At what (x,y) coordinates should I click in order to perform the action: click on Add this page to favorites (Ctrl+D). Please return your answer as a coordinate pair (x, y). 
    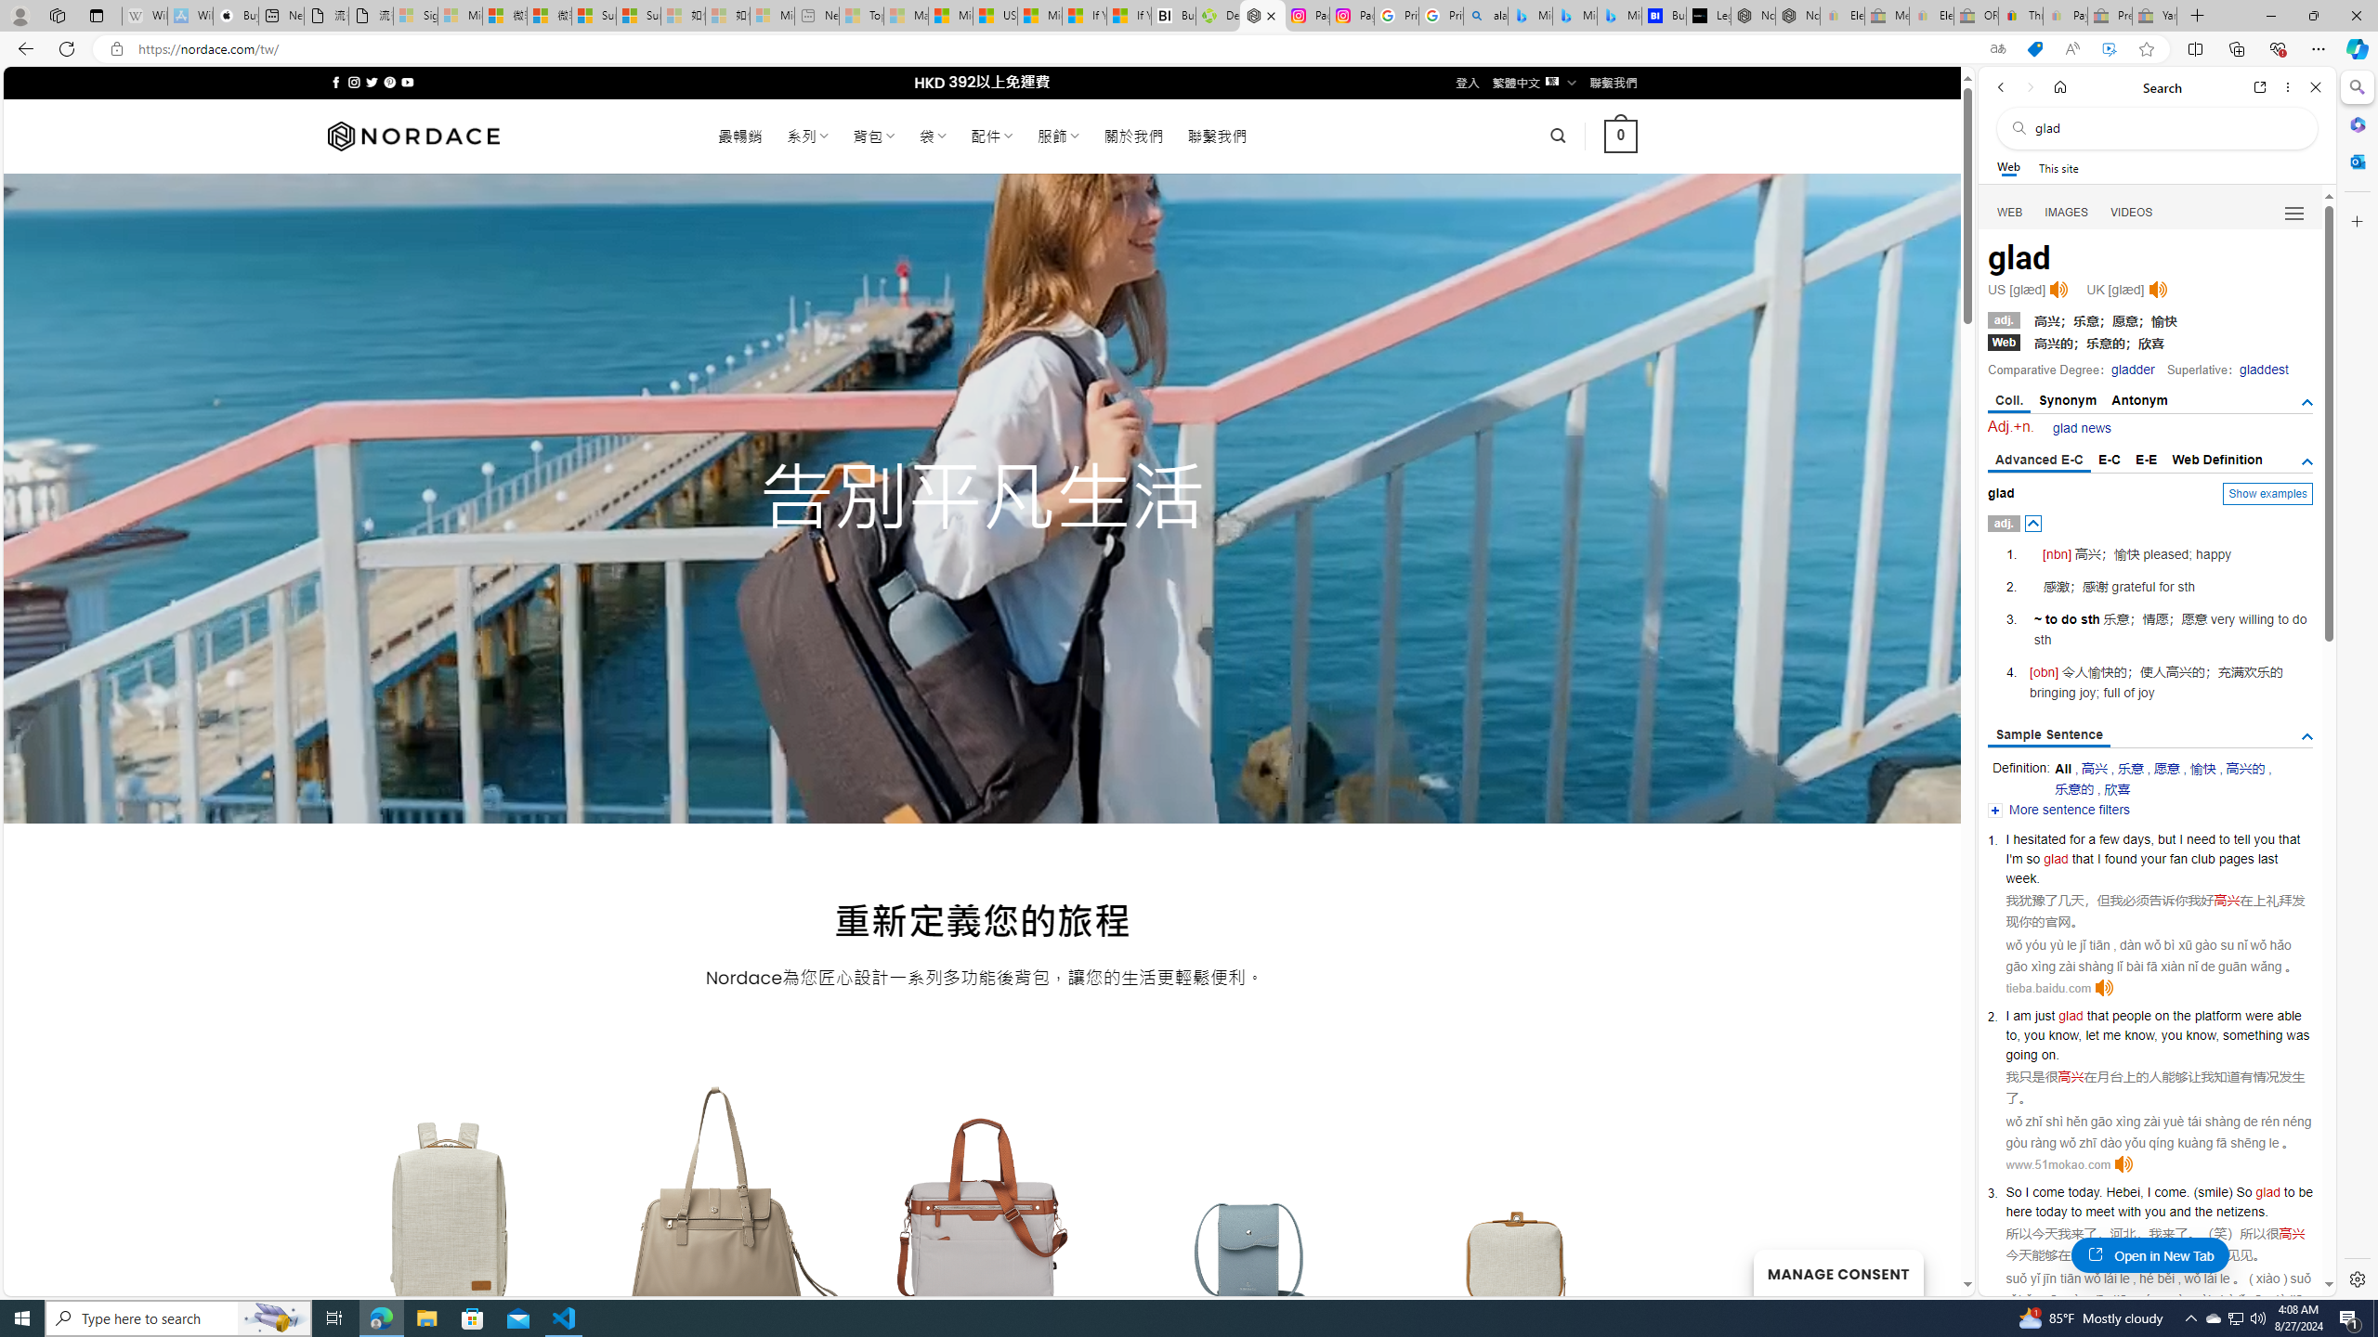
    Looking at the image, I should click on (2148, 49).